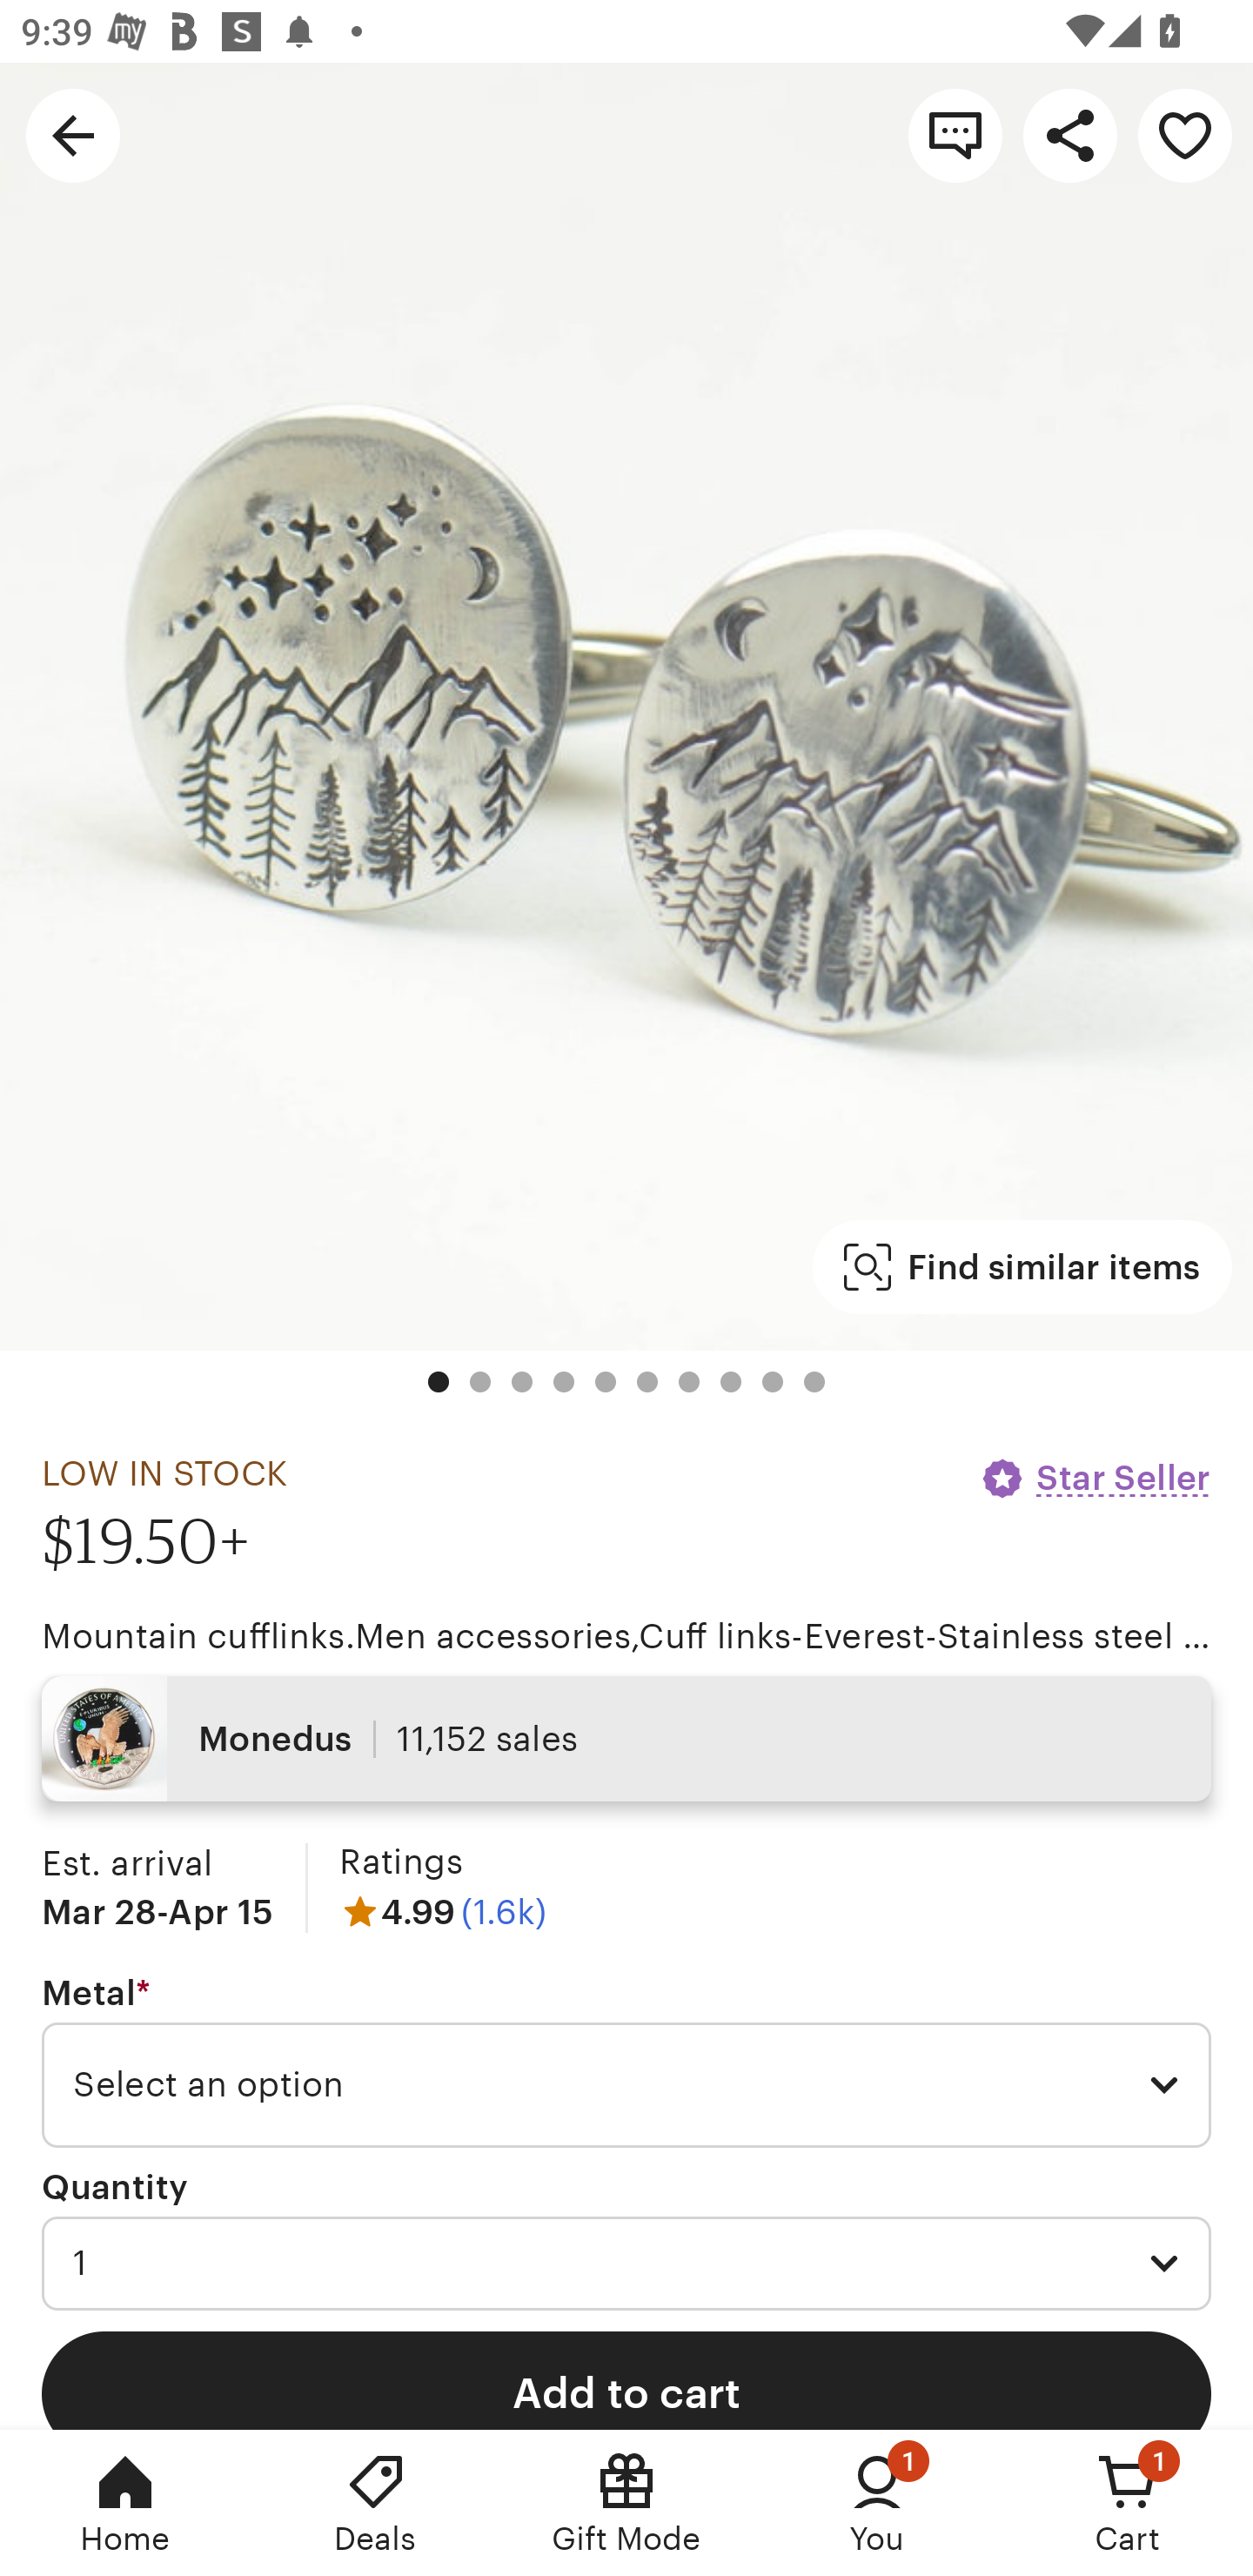  Describe the element at coordinates (376, 2503) in the screenshot. I see `Deals` at that location.